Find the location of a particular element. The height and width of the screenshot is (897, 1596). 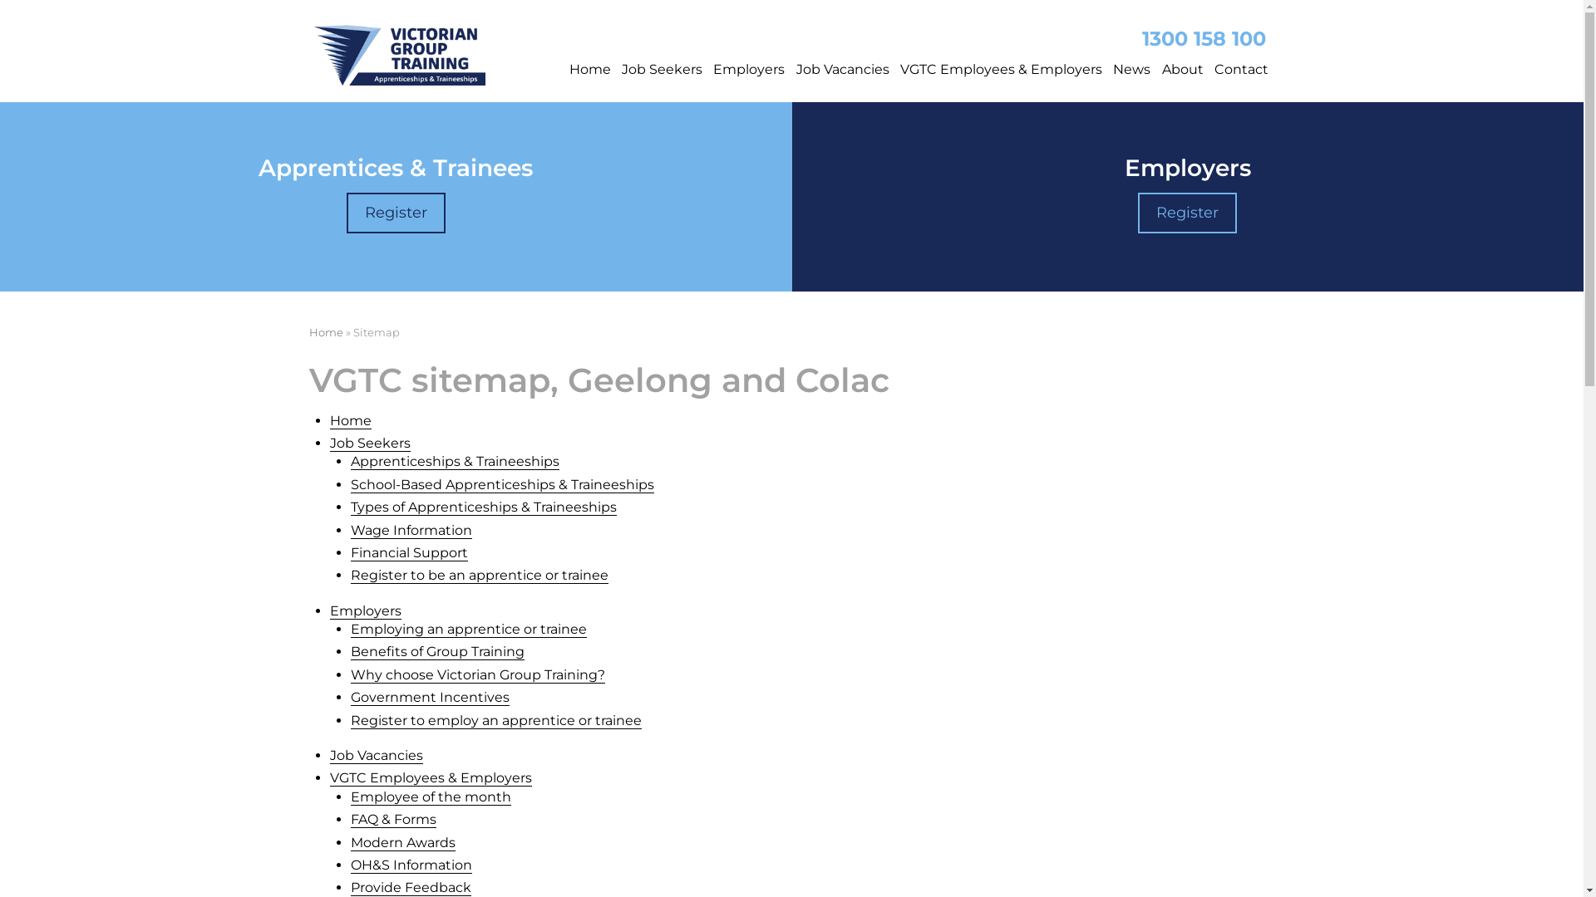

FAQ & Forms is located at coordinates (394, 820).